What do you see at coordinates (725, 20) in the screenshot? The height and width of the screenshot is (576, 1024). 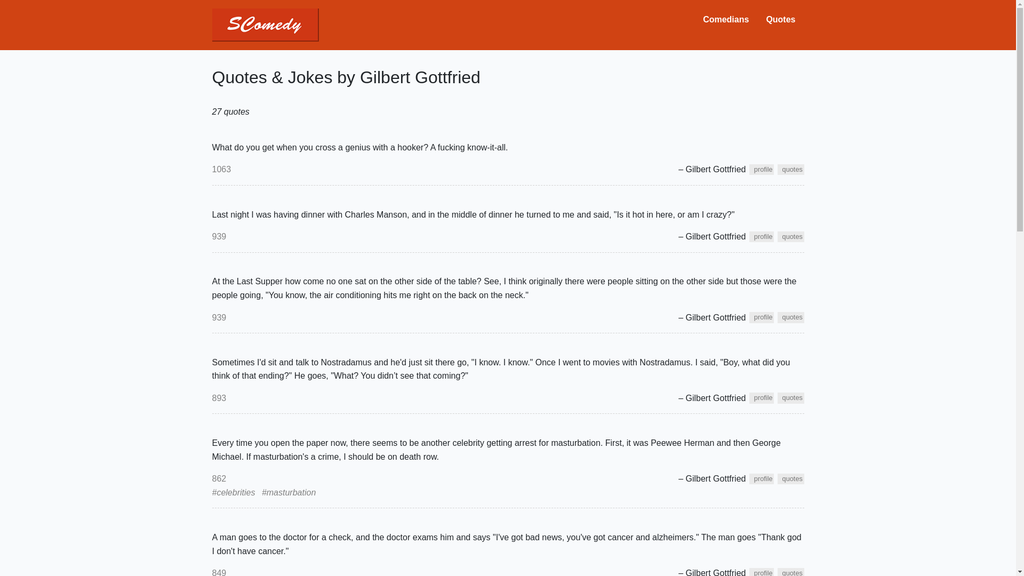 I see `Comedians` at bounding box center [725, 20].